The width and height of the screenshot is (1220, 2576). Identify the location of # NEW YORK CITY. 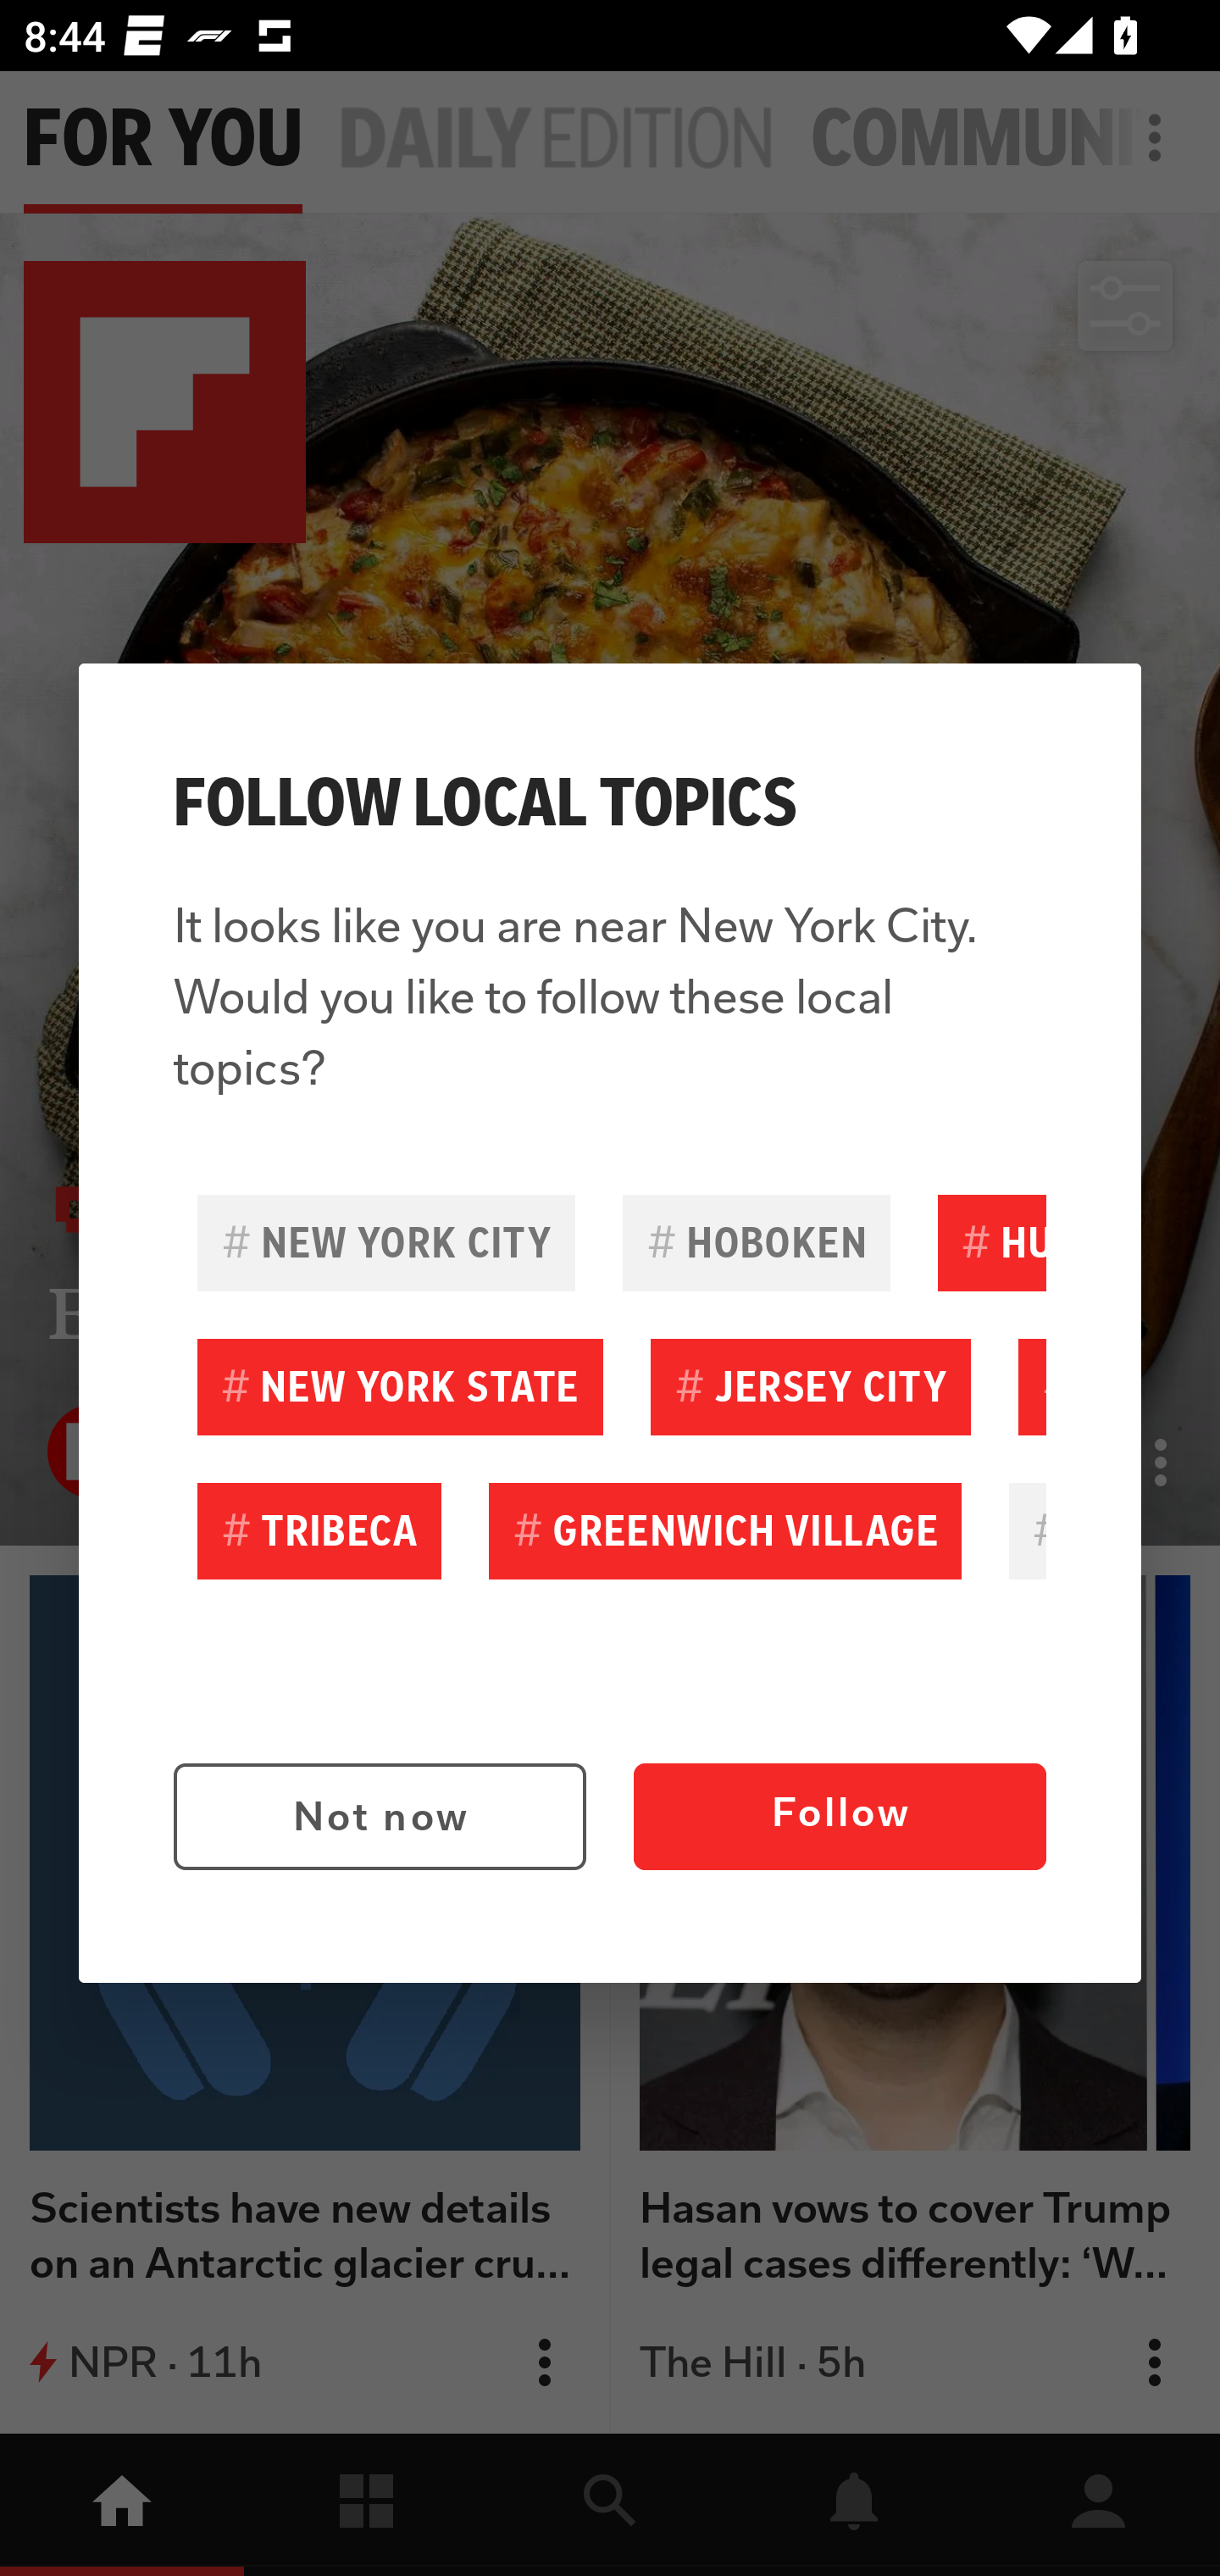
(386, 1242).